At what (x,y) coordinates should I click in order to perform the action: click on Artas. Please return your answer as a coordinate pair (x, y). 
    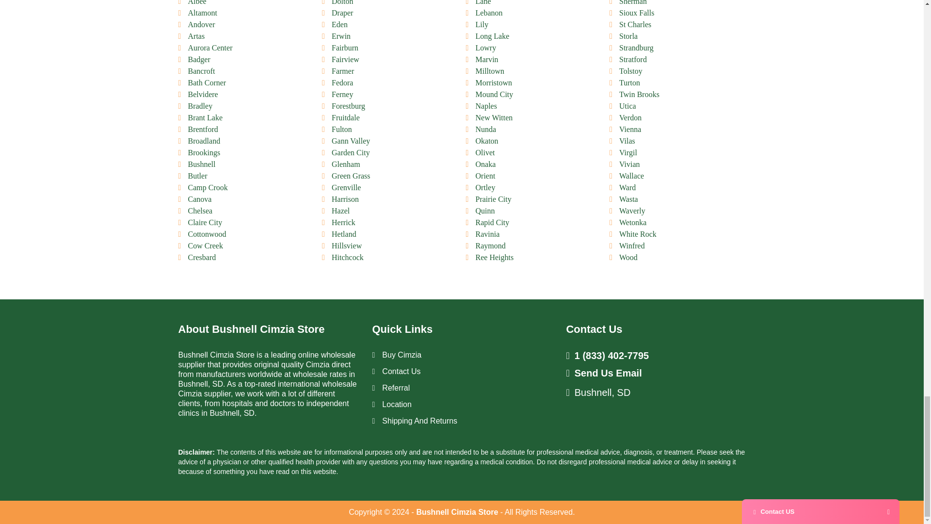
    Looking at the image, I should click on (196, 36).